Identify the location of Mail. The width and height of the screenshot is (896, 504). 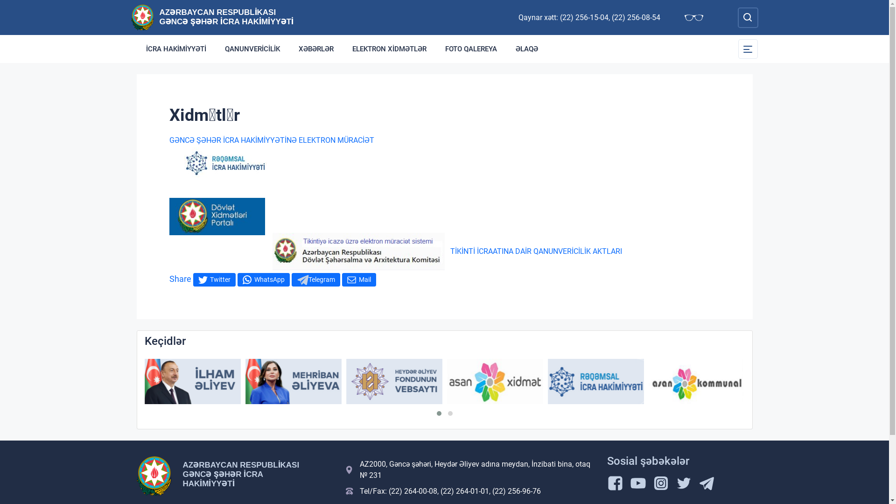
(358, 280).